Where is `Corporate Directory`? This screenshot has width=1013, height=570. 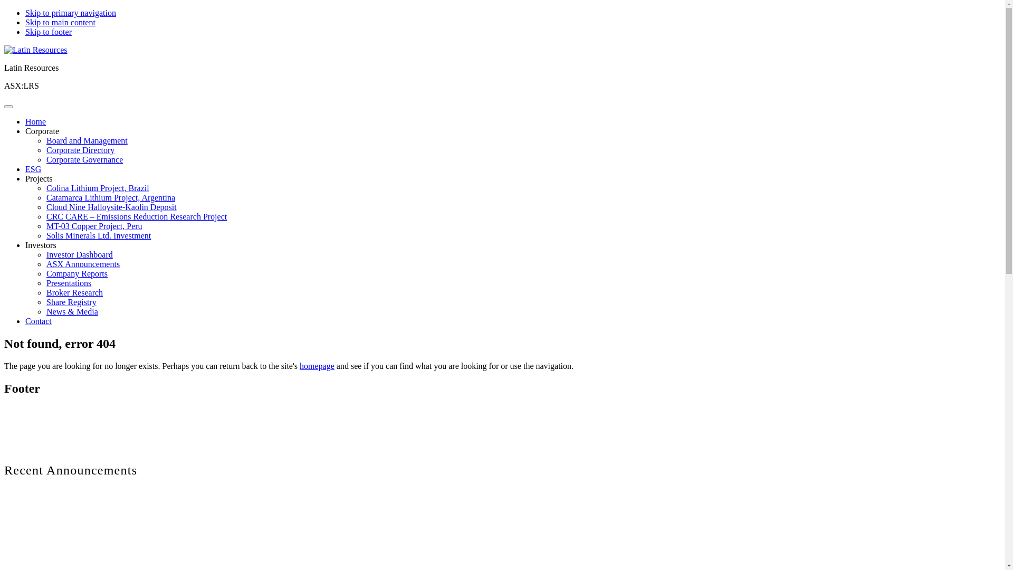
Corporate Directory is located at coordinates (80, 150).